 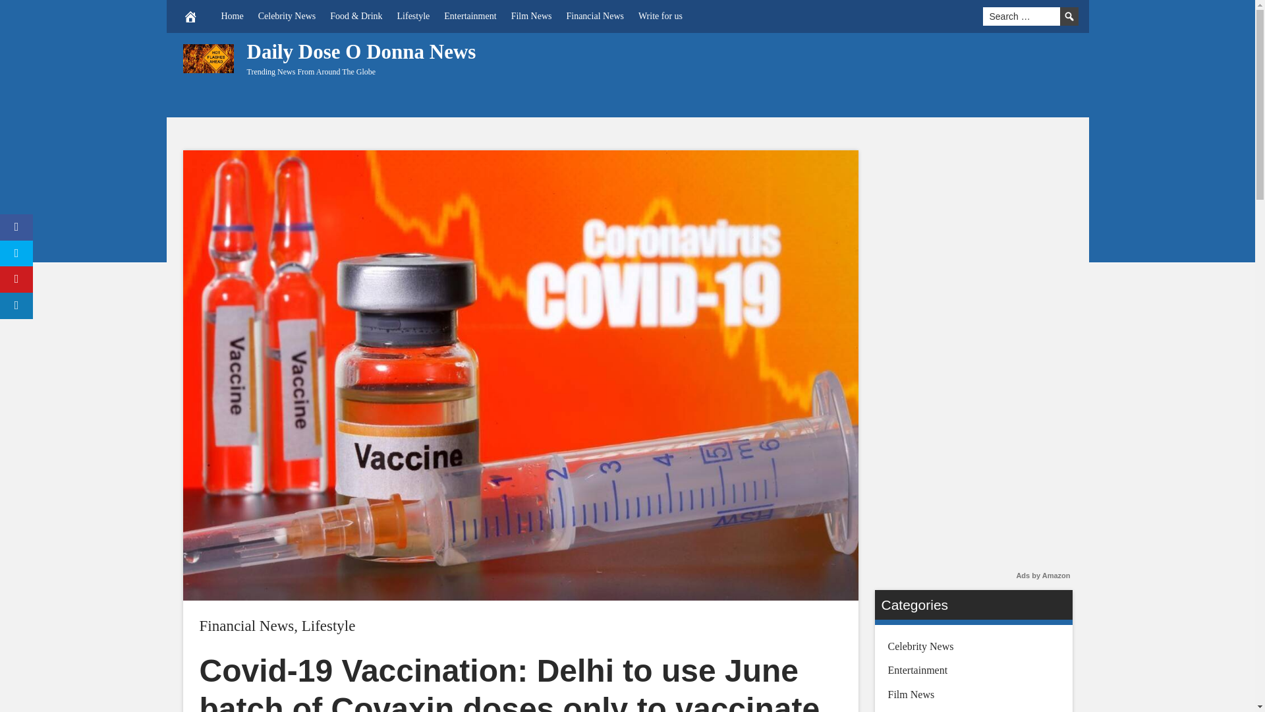 I want to click on Financial News, so click(x=246, y=626).